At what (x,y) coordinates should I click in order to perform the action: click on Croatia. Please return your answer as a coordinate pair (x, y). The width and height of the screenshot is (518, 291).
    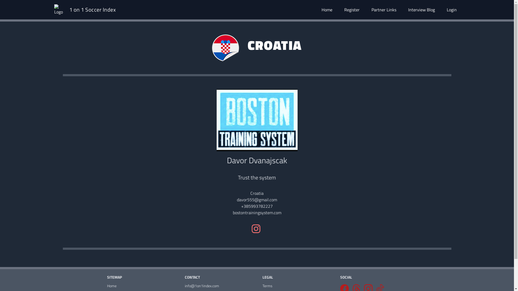
    Looking at the image, I should click on (257, 193).